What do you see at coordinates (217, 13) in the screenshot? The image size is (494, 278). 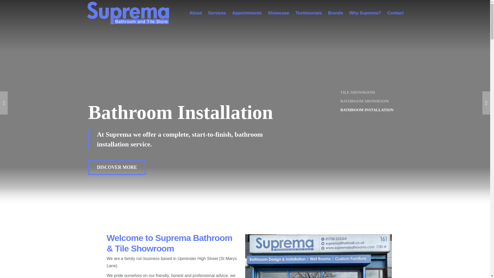 I see `Services` at bounding box center [217, 13].